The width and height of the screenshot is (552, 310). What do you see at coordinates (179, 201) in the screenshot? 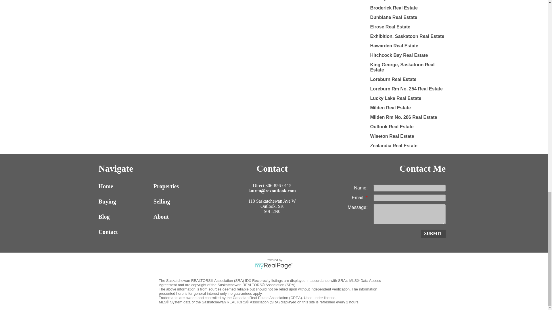
I see `Selling` at bounding box center [179, 201].